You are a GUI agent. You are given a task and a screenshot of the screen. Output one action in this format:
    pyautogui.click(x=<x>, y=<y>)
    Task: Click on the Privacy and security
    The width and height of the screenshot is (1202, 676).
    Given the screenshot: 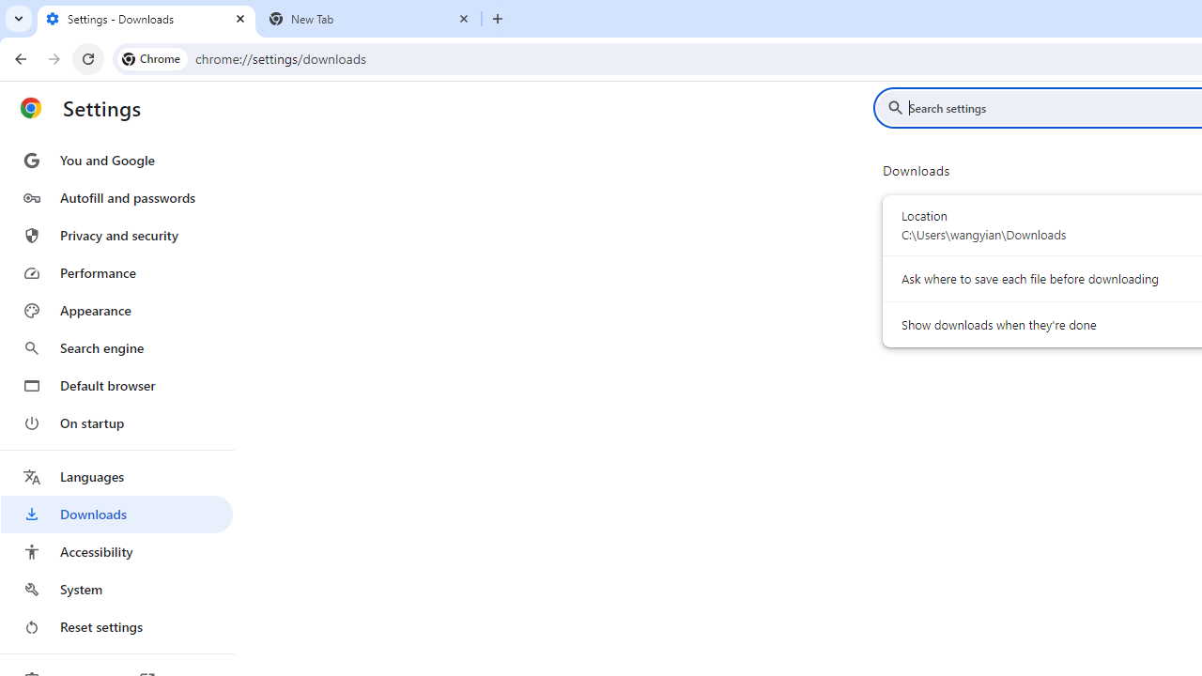 What is the action you would take?
    pyautogui.click(x=116, y=235)
    